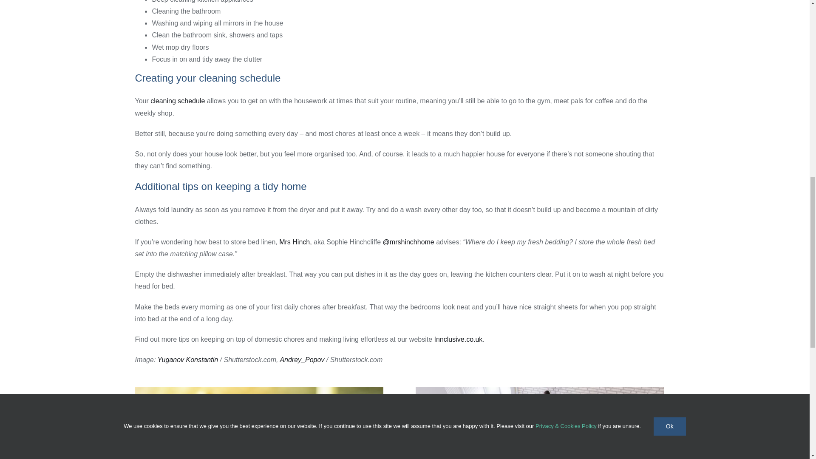 The image size is (816, 459). I want to click on Cleaning in action, so click(540, 423).